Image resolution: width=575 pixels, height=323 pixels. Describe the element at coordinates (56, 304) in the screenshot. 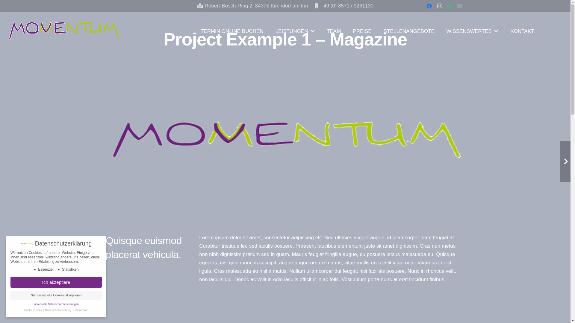

I see `Individuelle Datenschutzeinstellungen` at that location.